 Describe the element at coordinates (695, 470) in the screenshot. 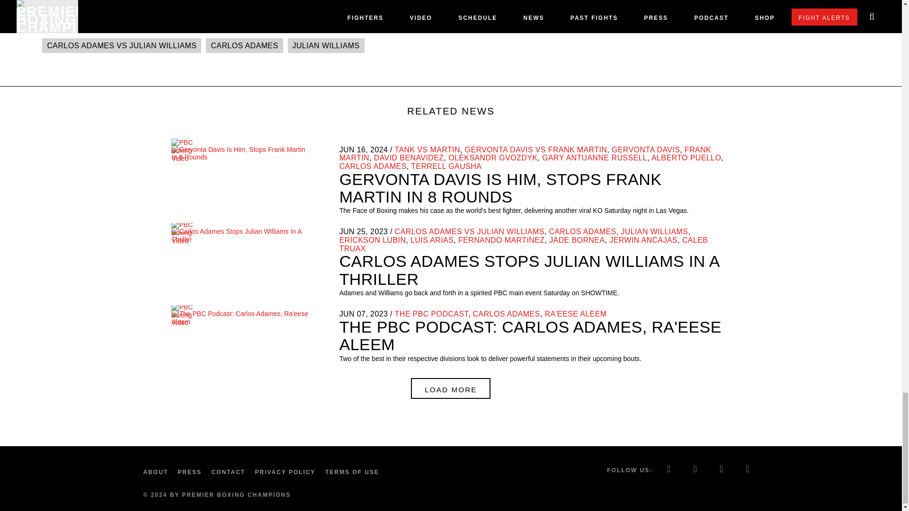

I see `Twitter` at that location.